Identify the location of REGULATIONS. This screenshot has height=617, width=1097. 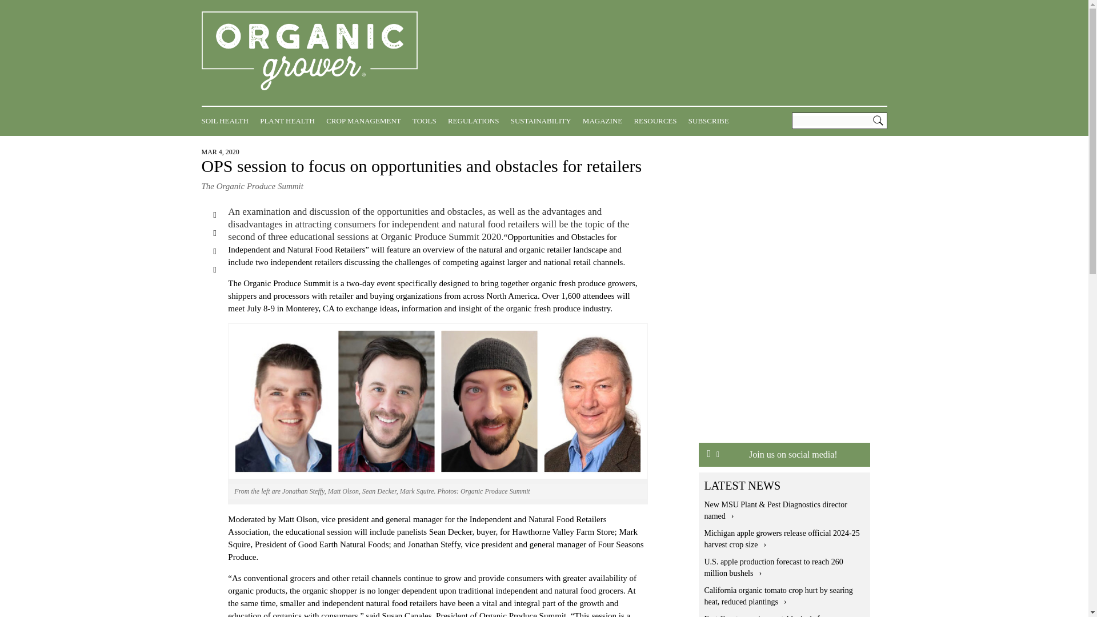
(476, 121).